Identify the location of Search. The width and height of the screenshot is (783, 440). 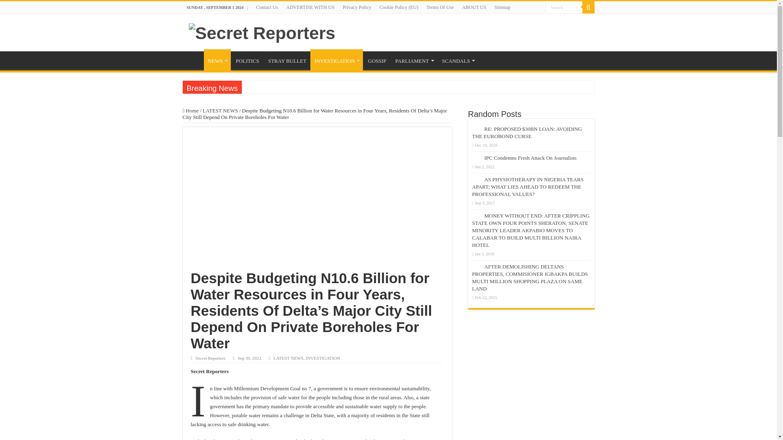
(564, 7).